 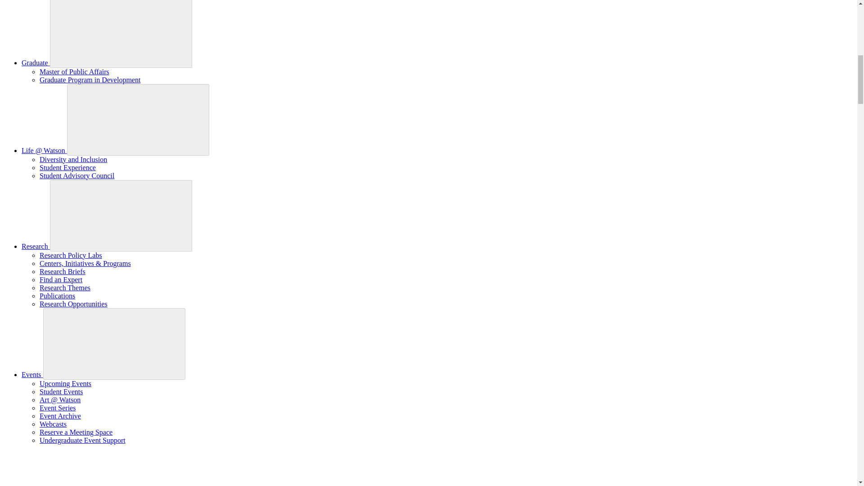 What do you see at coordinates (75, 72) in the screenshot?
I see `Master of Public Affairs` at bounding box center [75, 72].